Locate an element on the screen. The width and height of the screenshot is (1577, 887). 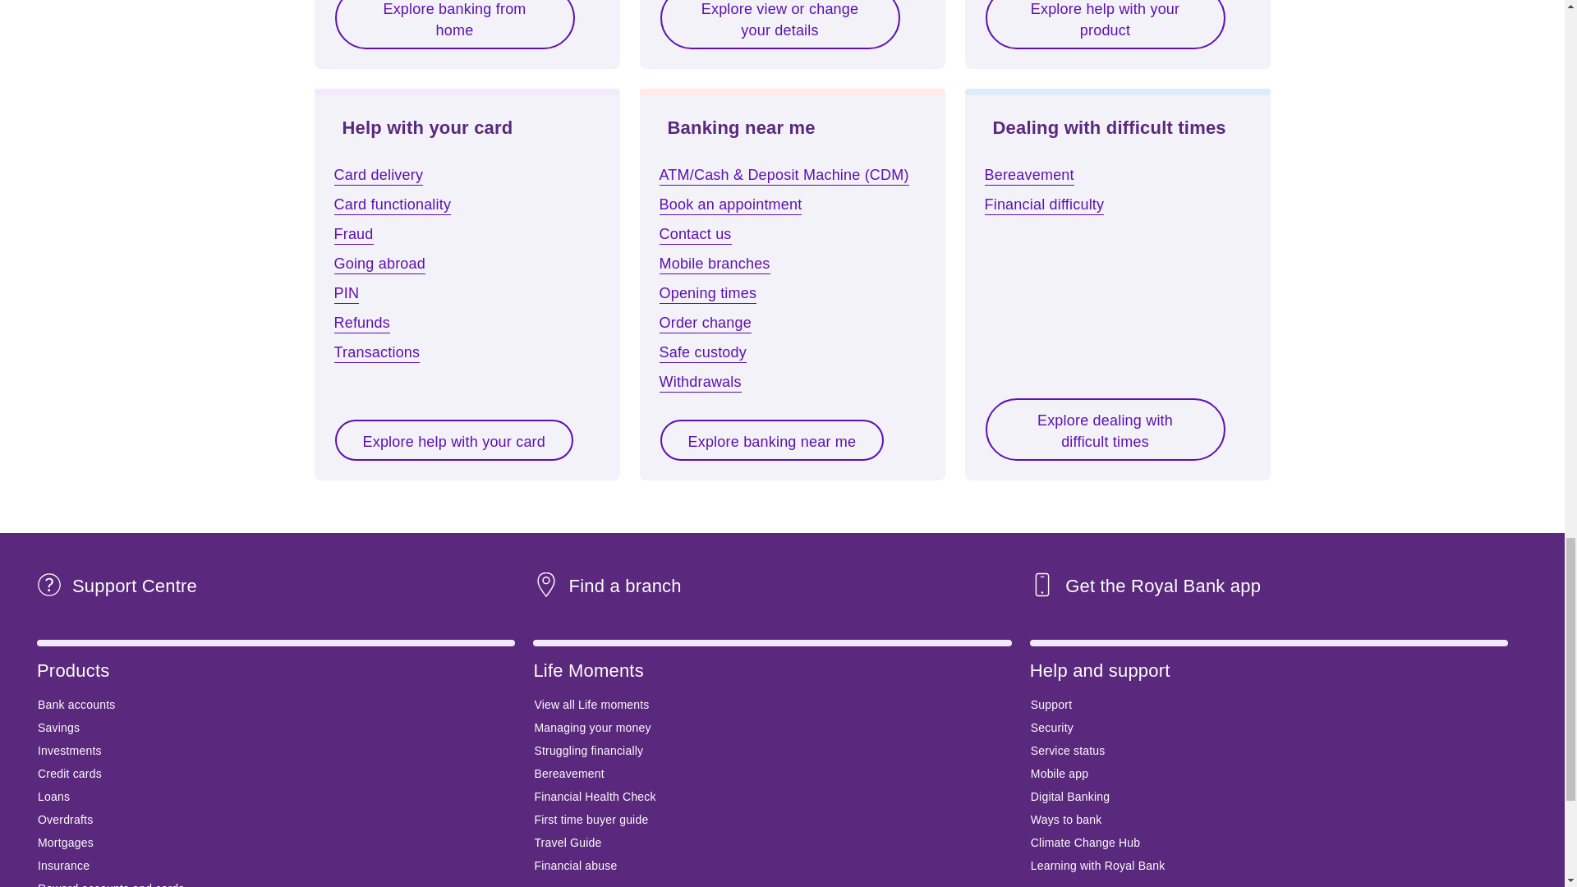
Explore help with your card is located at coordinates (453, 440).